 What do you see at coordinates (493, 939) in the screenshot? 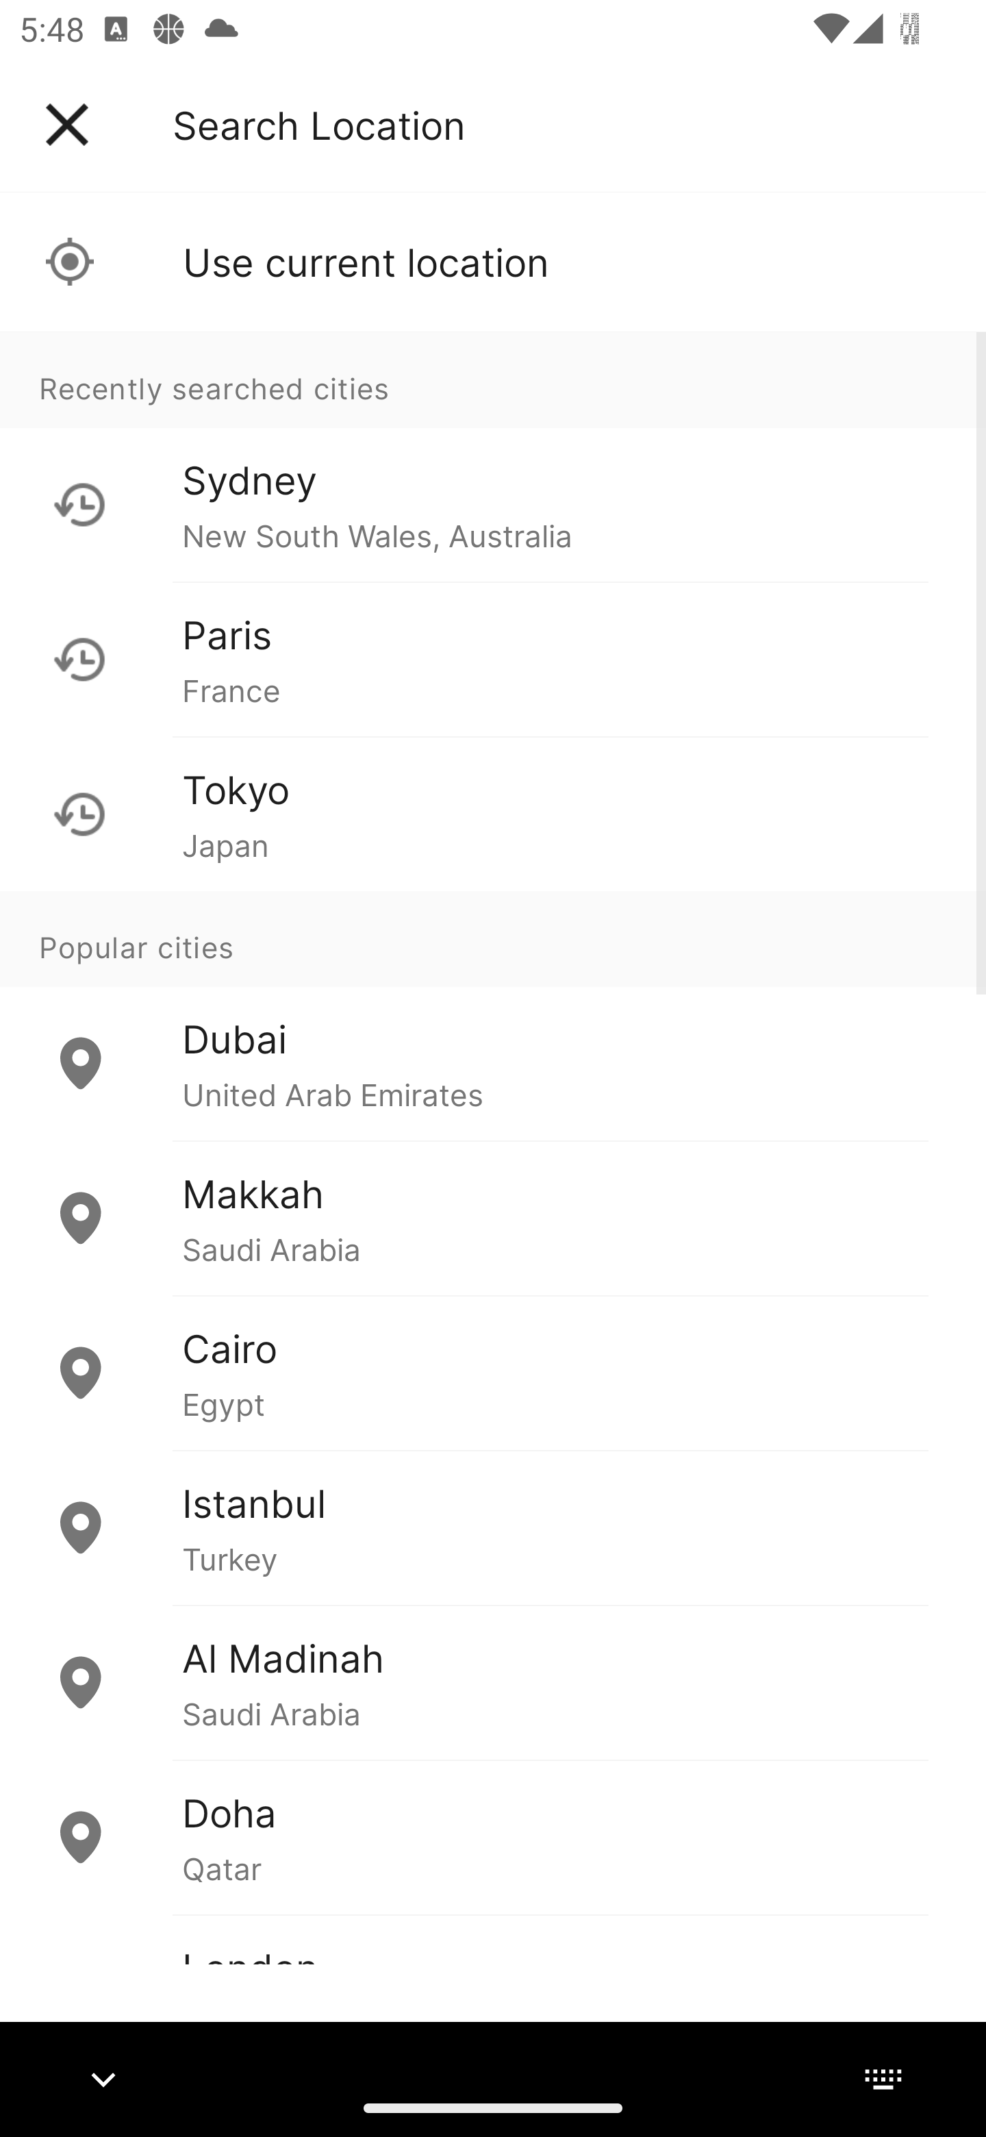
I see `Popular cities` at bounding box center [493, 939].